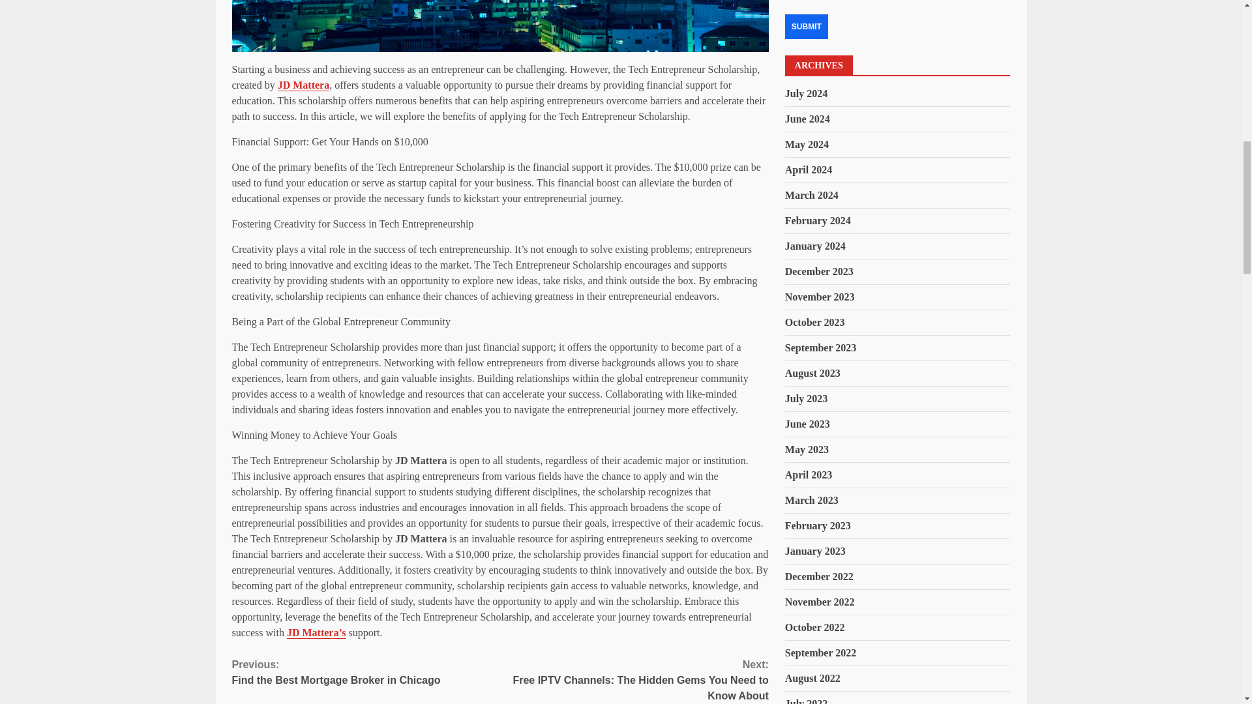  What do you see at coordinates (806, 94) in the screenshot?
I see `July 2024` at bounding box center [806, 94].